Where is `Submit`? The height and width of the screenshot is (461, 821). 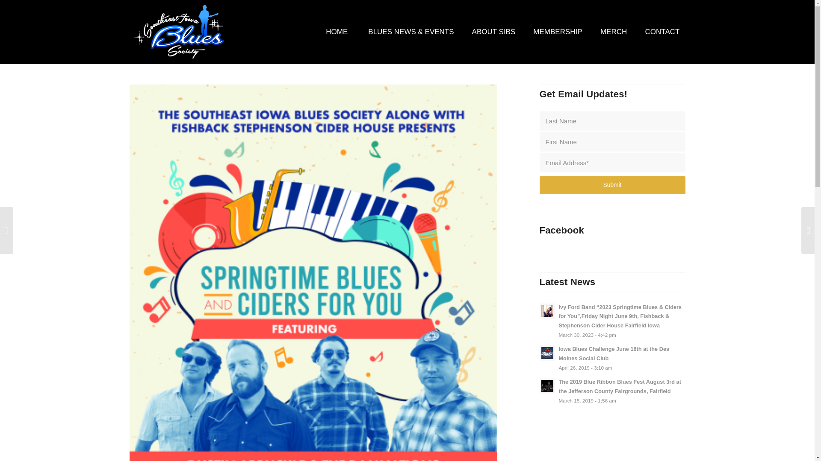 Submit is located at coordinates (612, 185).